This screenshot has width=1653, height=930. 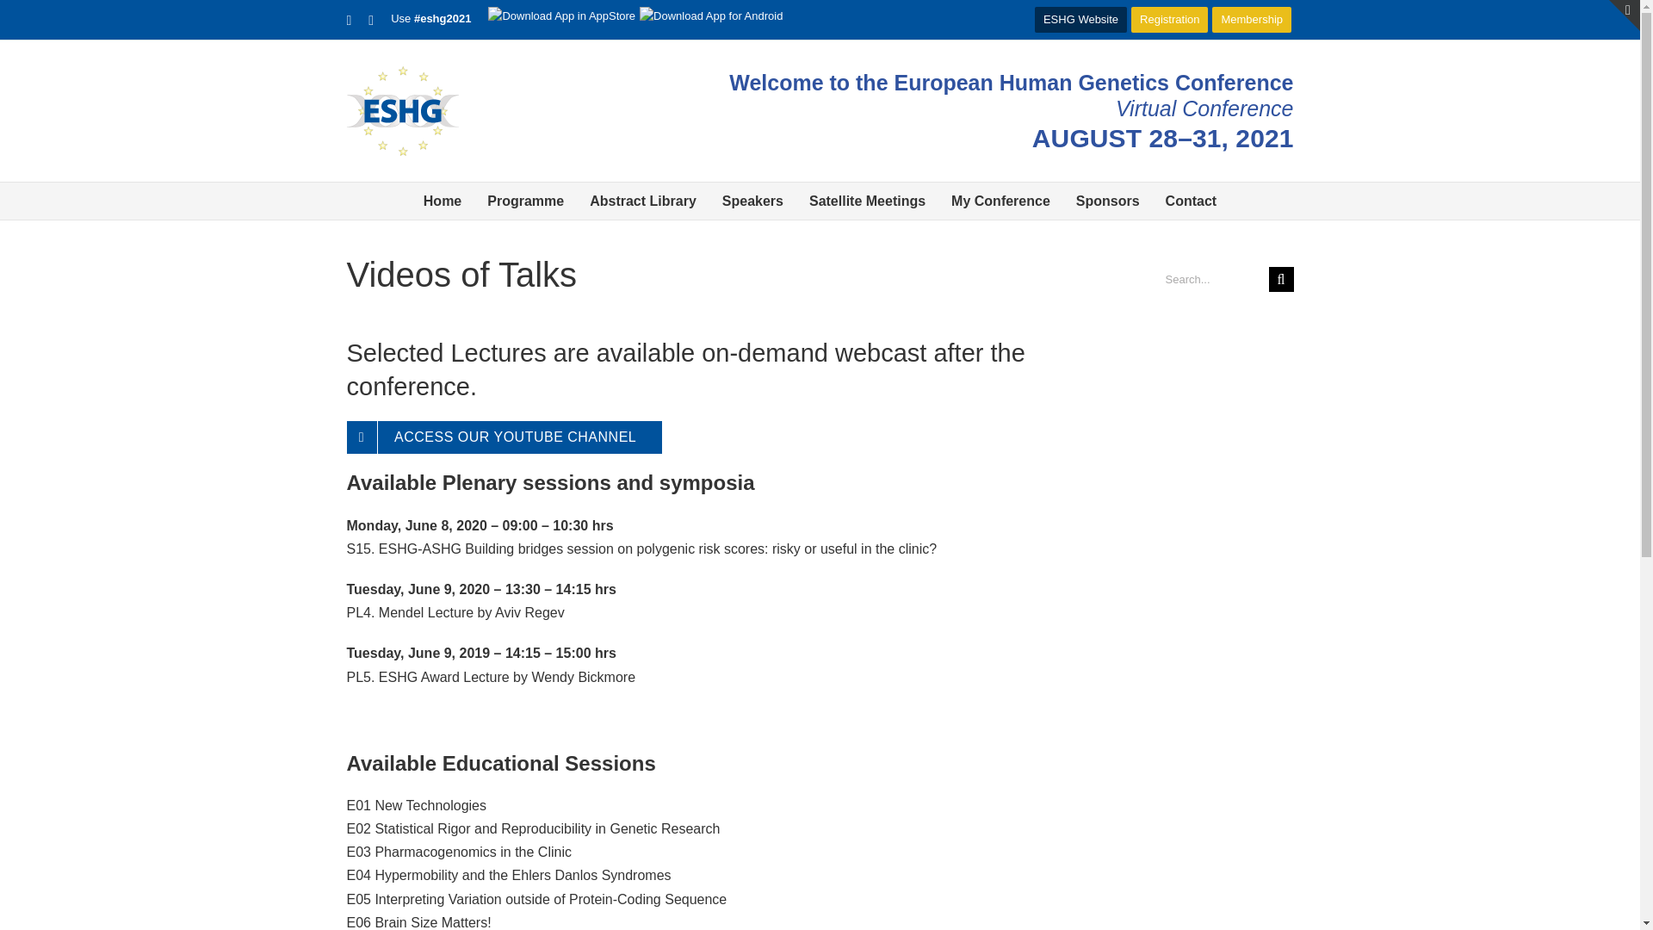 I want to click on ESHG Website, so click(x=1080, y=19).